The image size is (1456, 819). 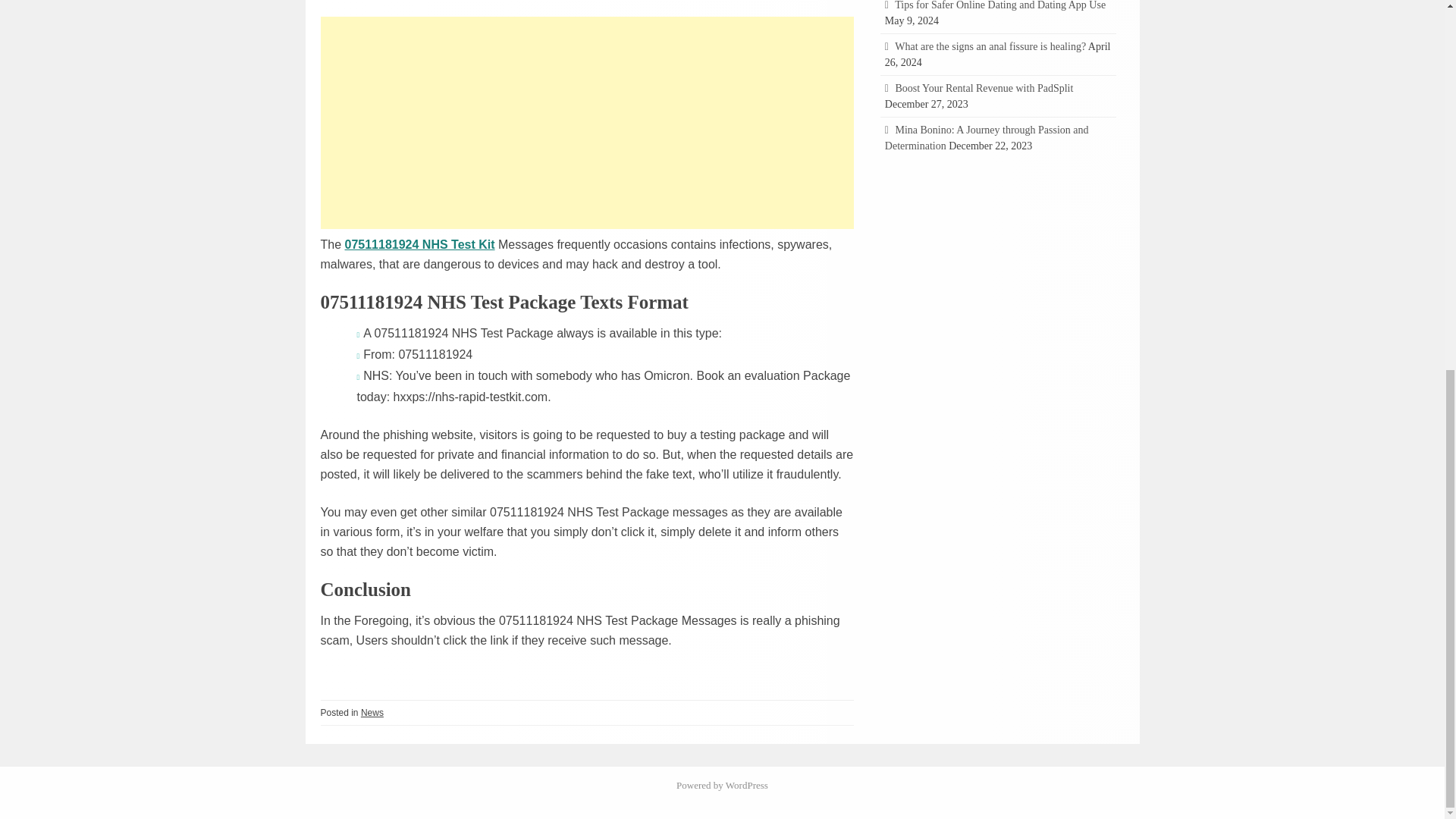 What do you see at coordinates (372, 713) in the screenshot?
I see `News` at bounding box center [372, 713].